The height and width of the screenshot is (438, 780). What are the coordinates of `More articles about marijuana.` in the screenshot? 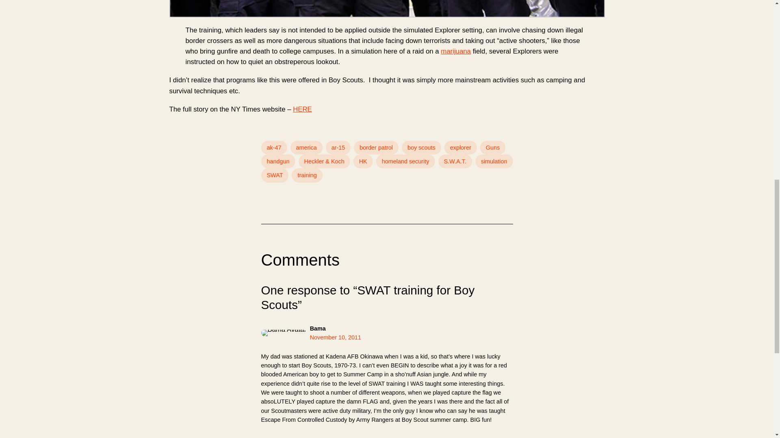 It's located at (456, 51).